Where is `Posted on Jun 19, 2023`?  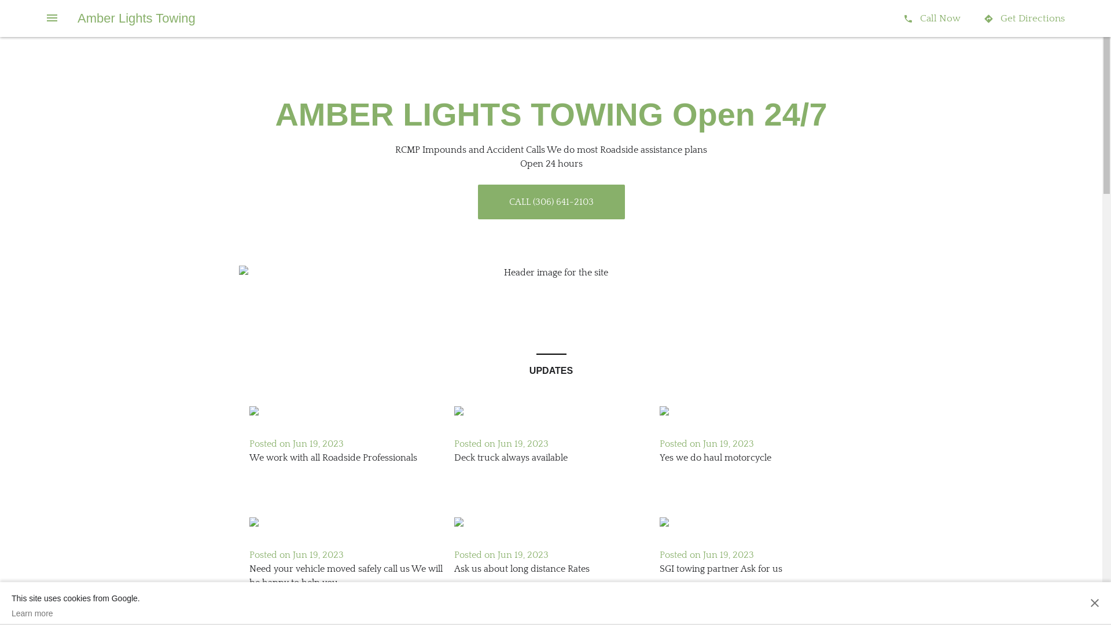 Posted on Jun 19, 2023 is located at coordinates (707, 444).